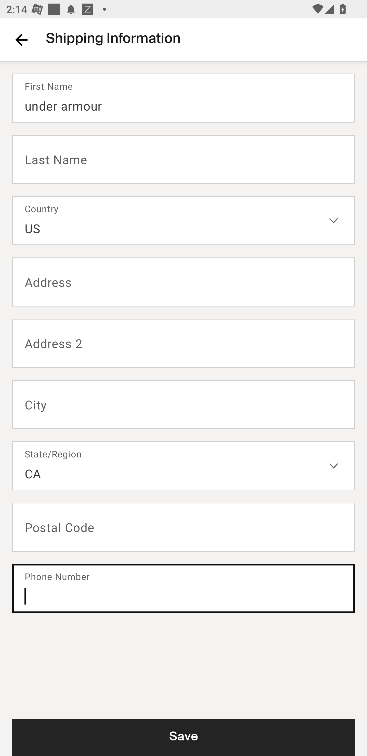 This screenshot has width=367, height=756. Describe the element at coordinates (183, 737) in the screenshot. I see `Save` at that location.